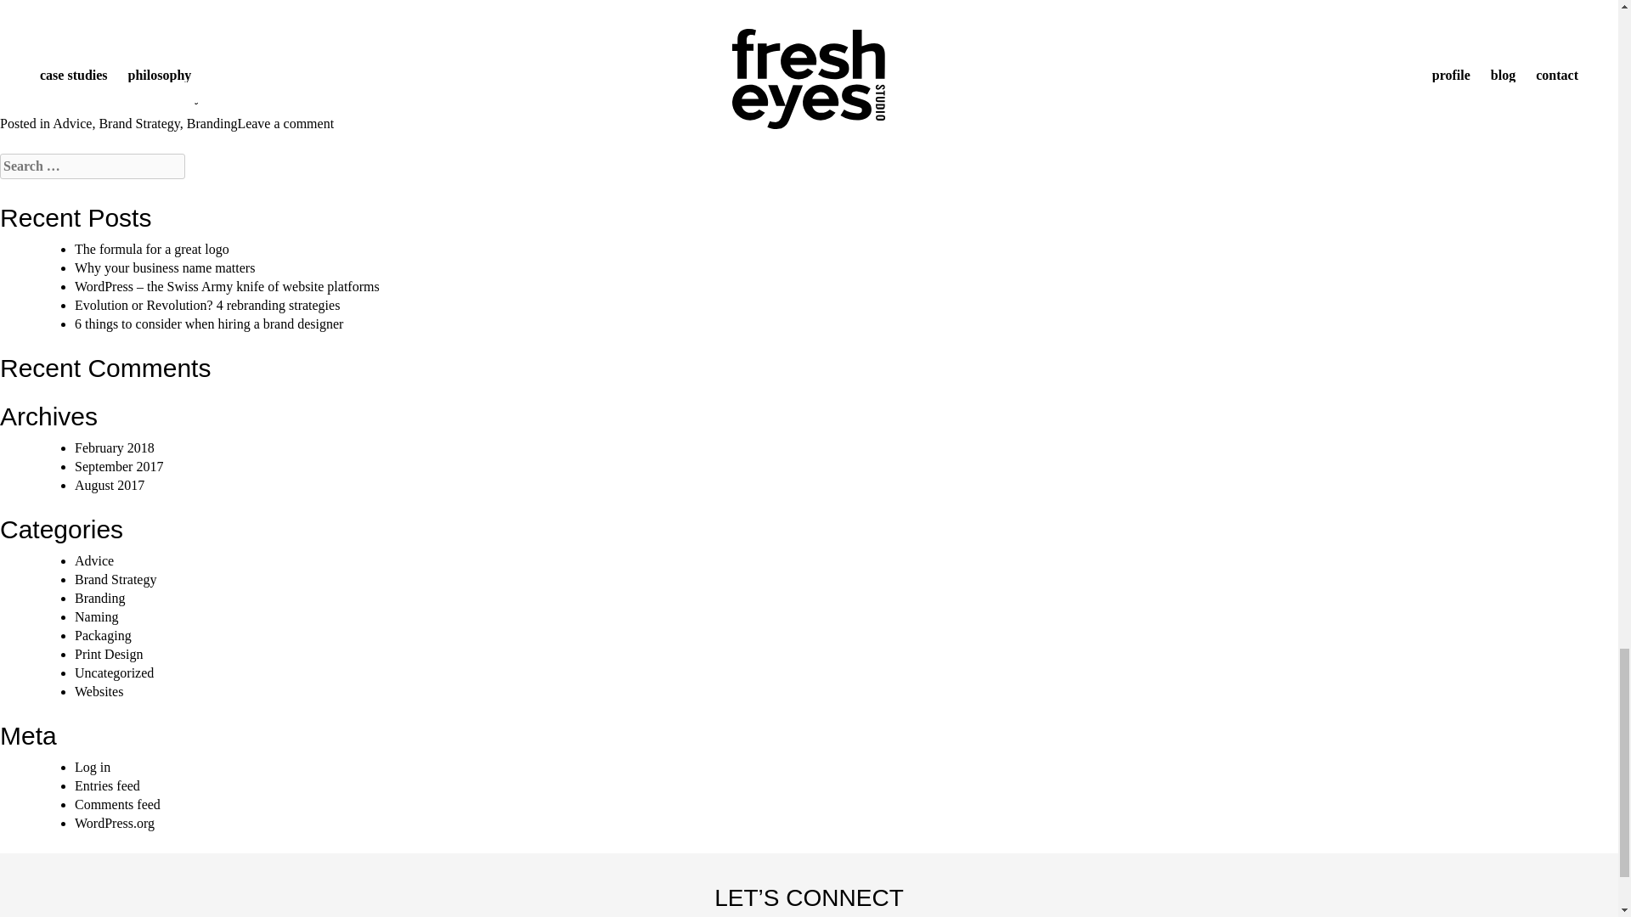 The height and width of the screenshot is (917, 1631). Describe the element at coordinates (138, 124) in the screenshot. I see `Brand Strategy` at that location.